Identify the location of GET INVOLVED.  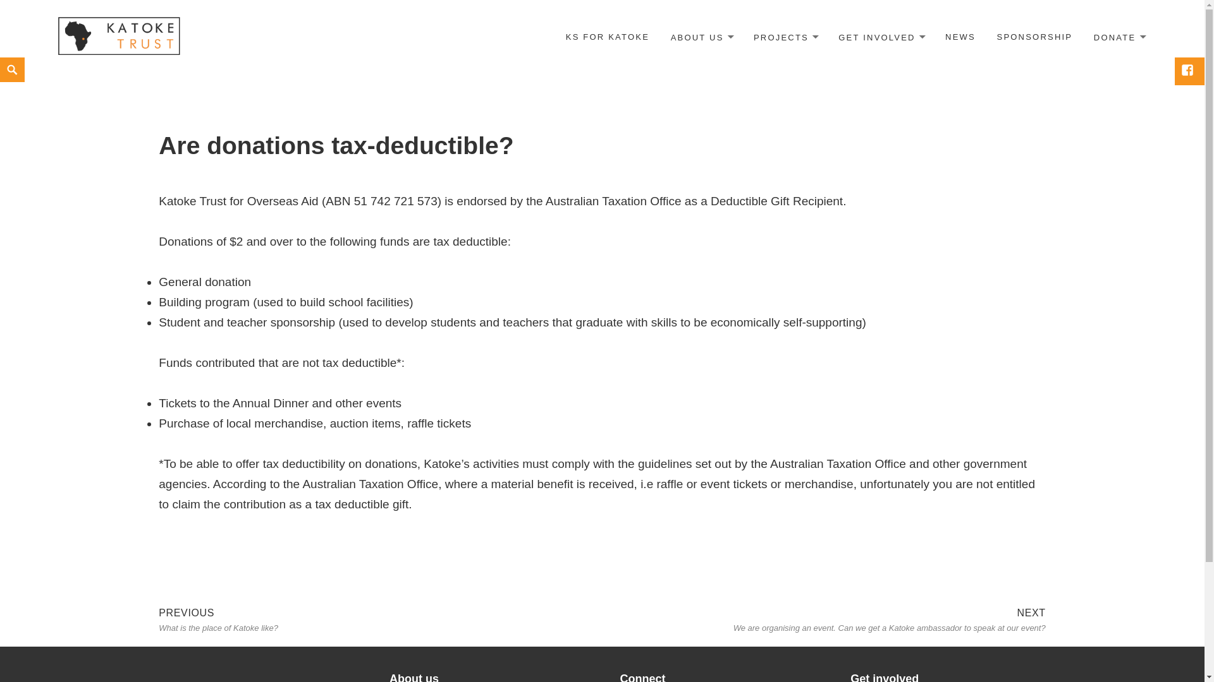
(881, 37).